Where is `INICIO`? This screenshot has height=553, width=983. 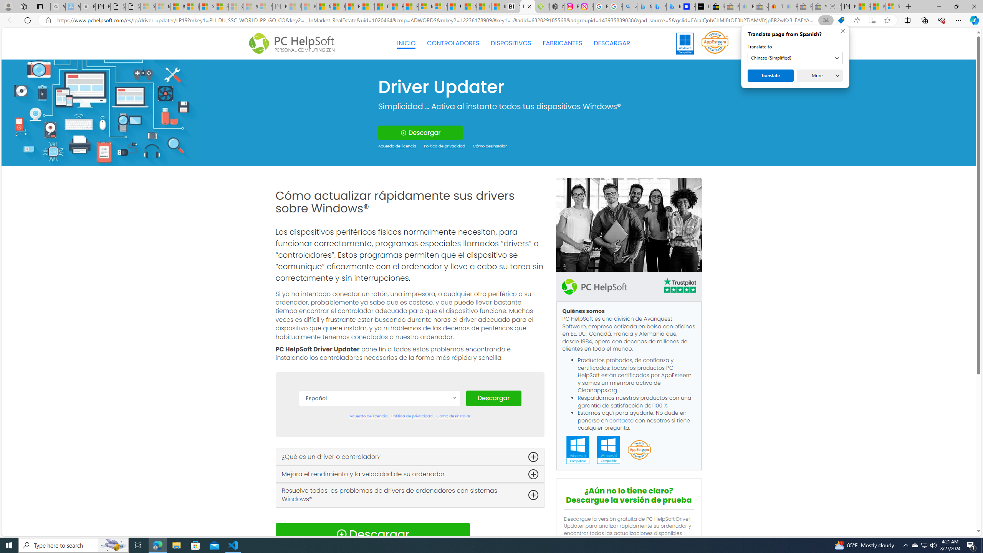 INICIO is located at coordinates (406, 43).